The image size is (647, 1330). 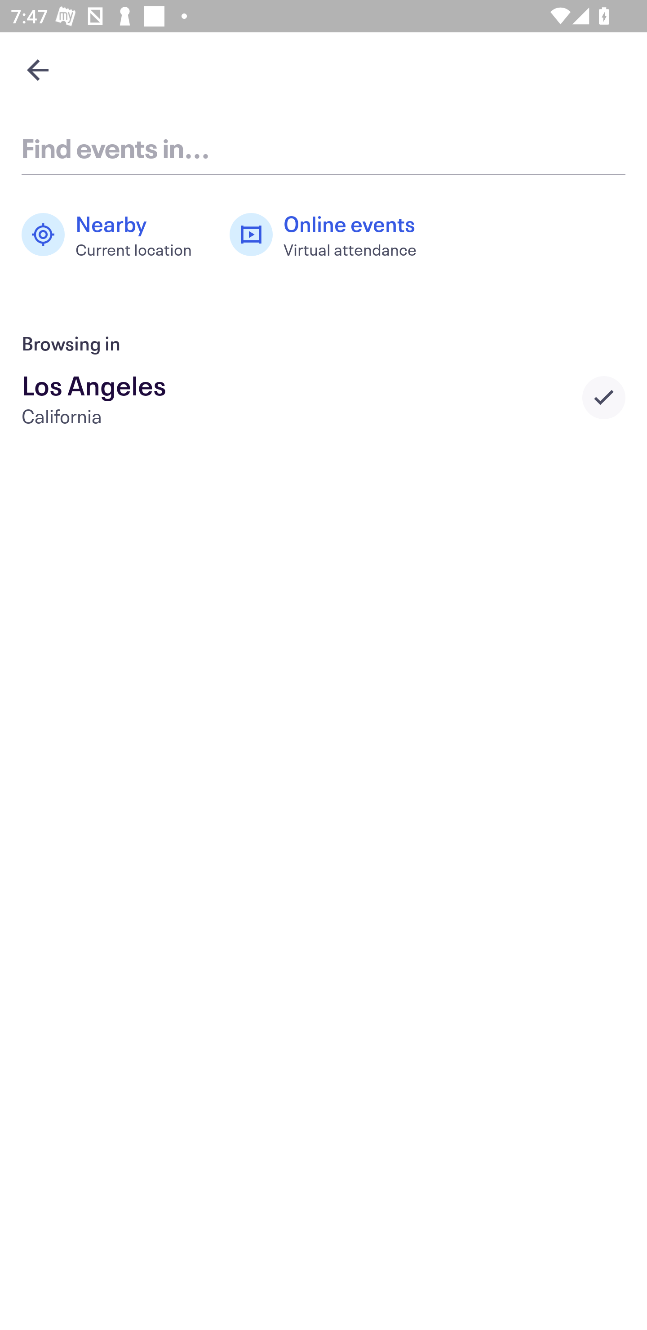 I want to click on Find events in..., so click(x=323, y=147).